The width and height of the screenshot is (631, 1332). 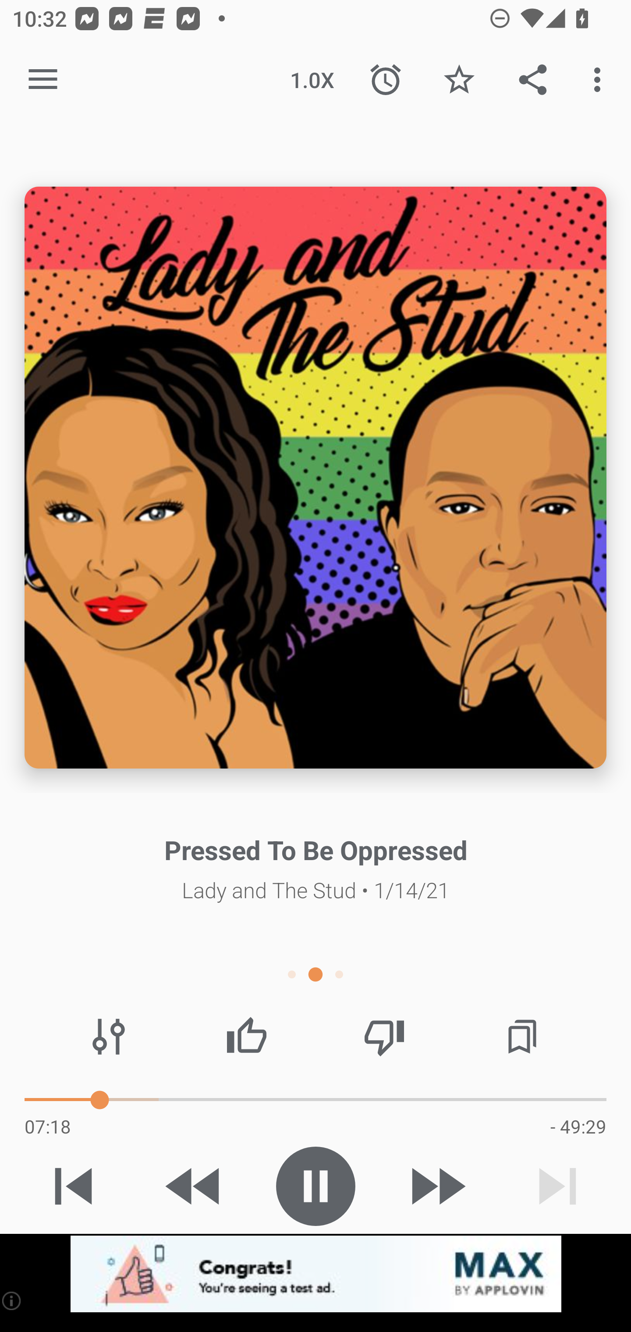 What do you see at coordinates (386, 80) in the screenshot?
I see `Sleep Timer` at bounding box center [386, 80].